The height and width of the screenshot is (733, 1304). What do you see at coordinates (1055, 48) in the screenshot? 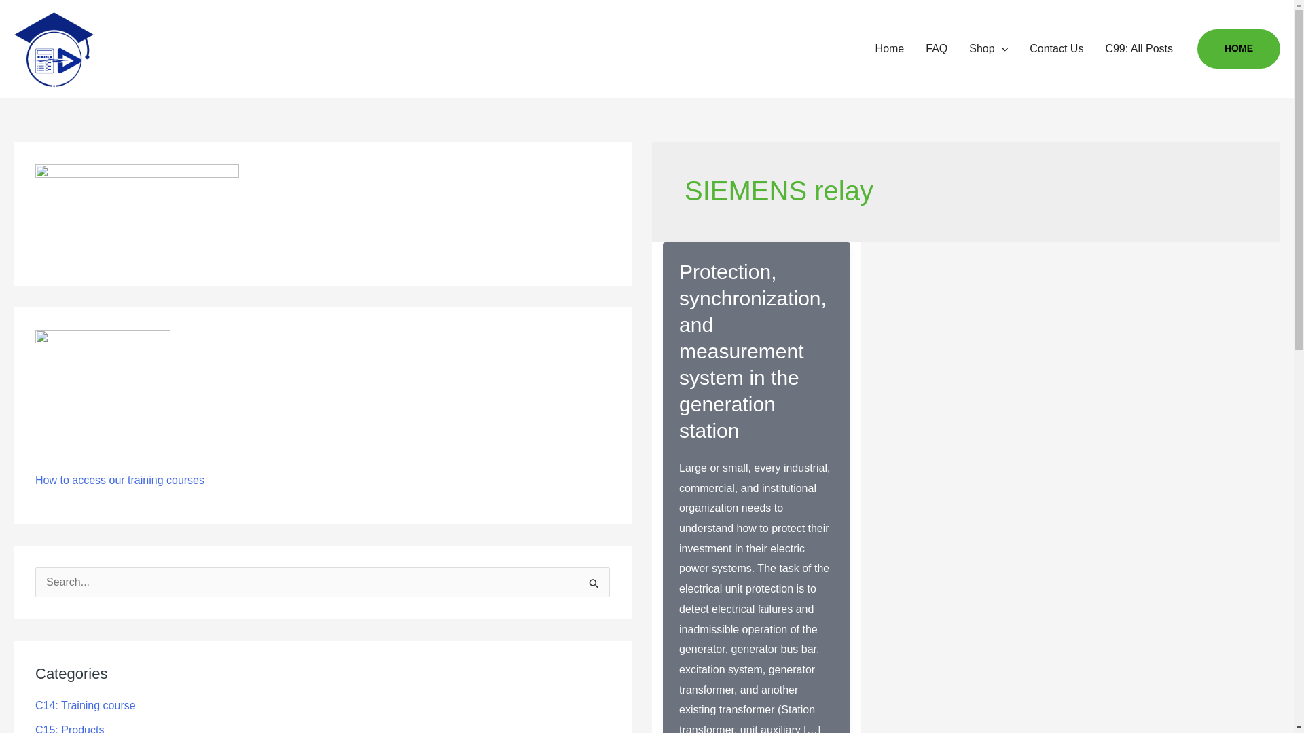
I see `Contact Us` at bounding box center [1055, 48].